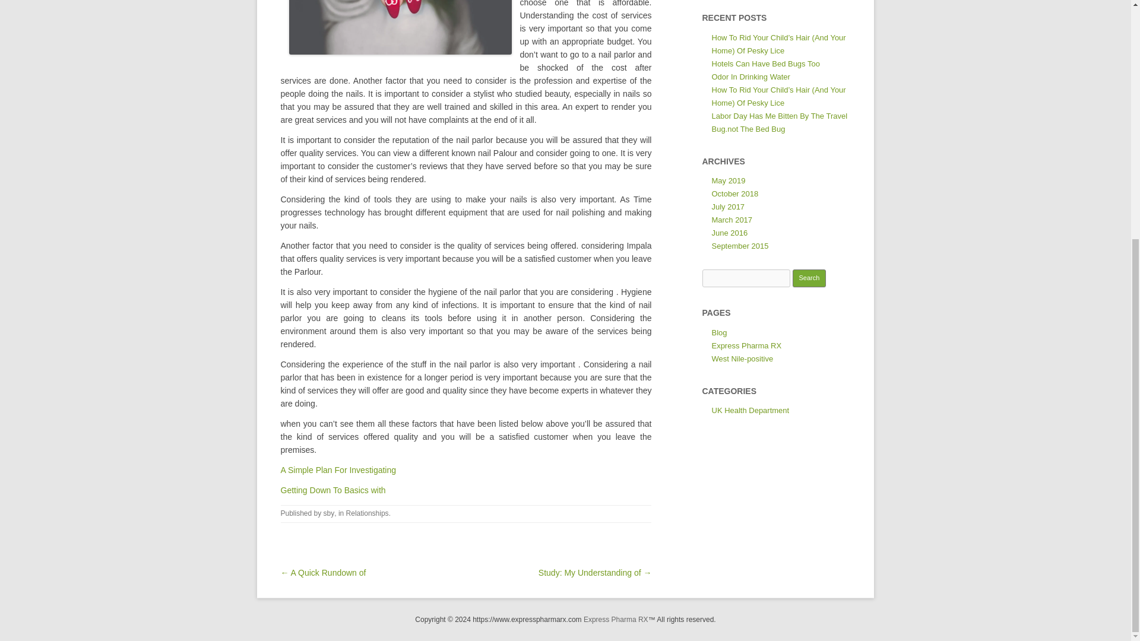 The image size is (1140, 641). What do you see at coordinates (746, 345) in the screenshot?
I see `Express Pharma RX` at bounding box center [746, 345].